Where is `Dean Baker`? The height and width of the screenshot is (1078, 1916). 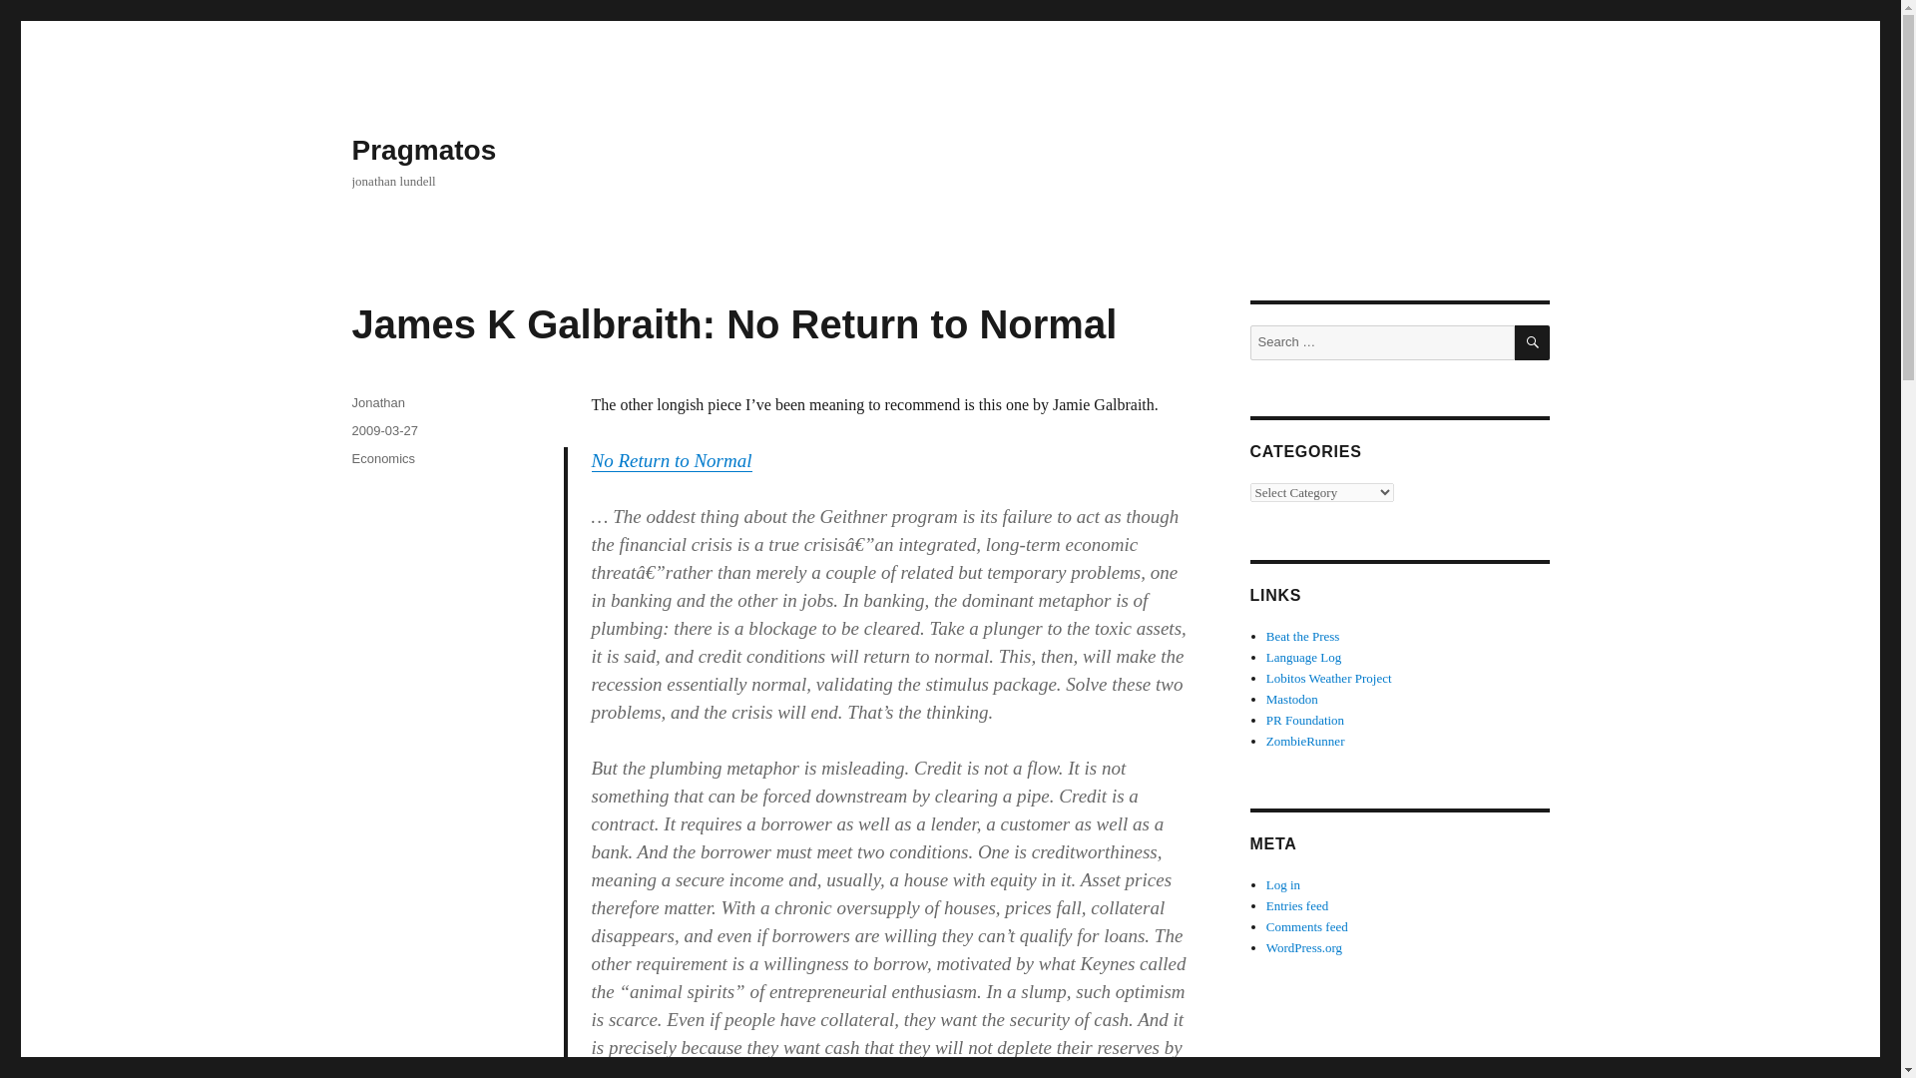 Dean Baker is located at coordinates (1303, 635).